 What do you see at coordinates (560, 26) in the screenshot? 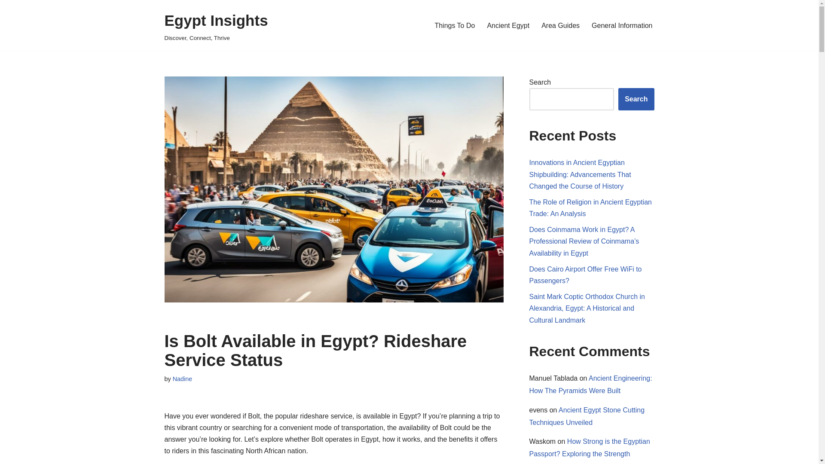
I see `Posts by Nadine` at bounding box center [560, 26].